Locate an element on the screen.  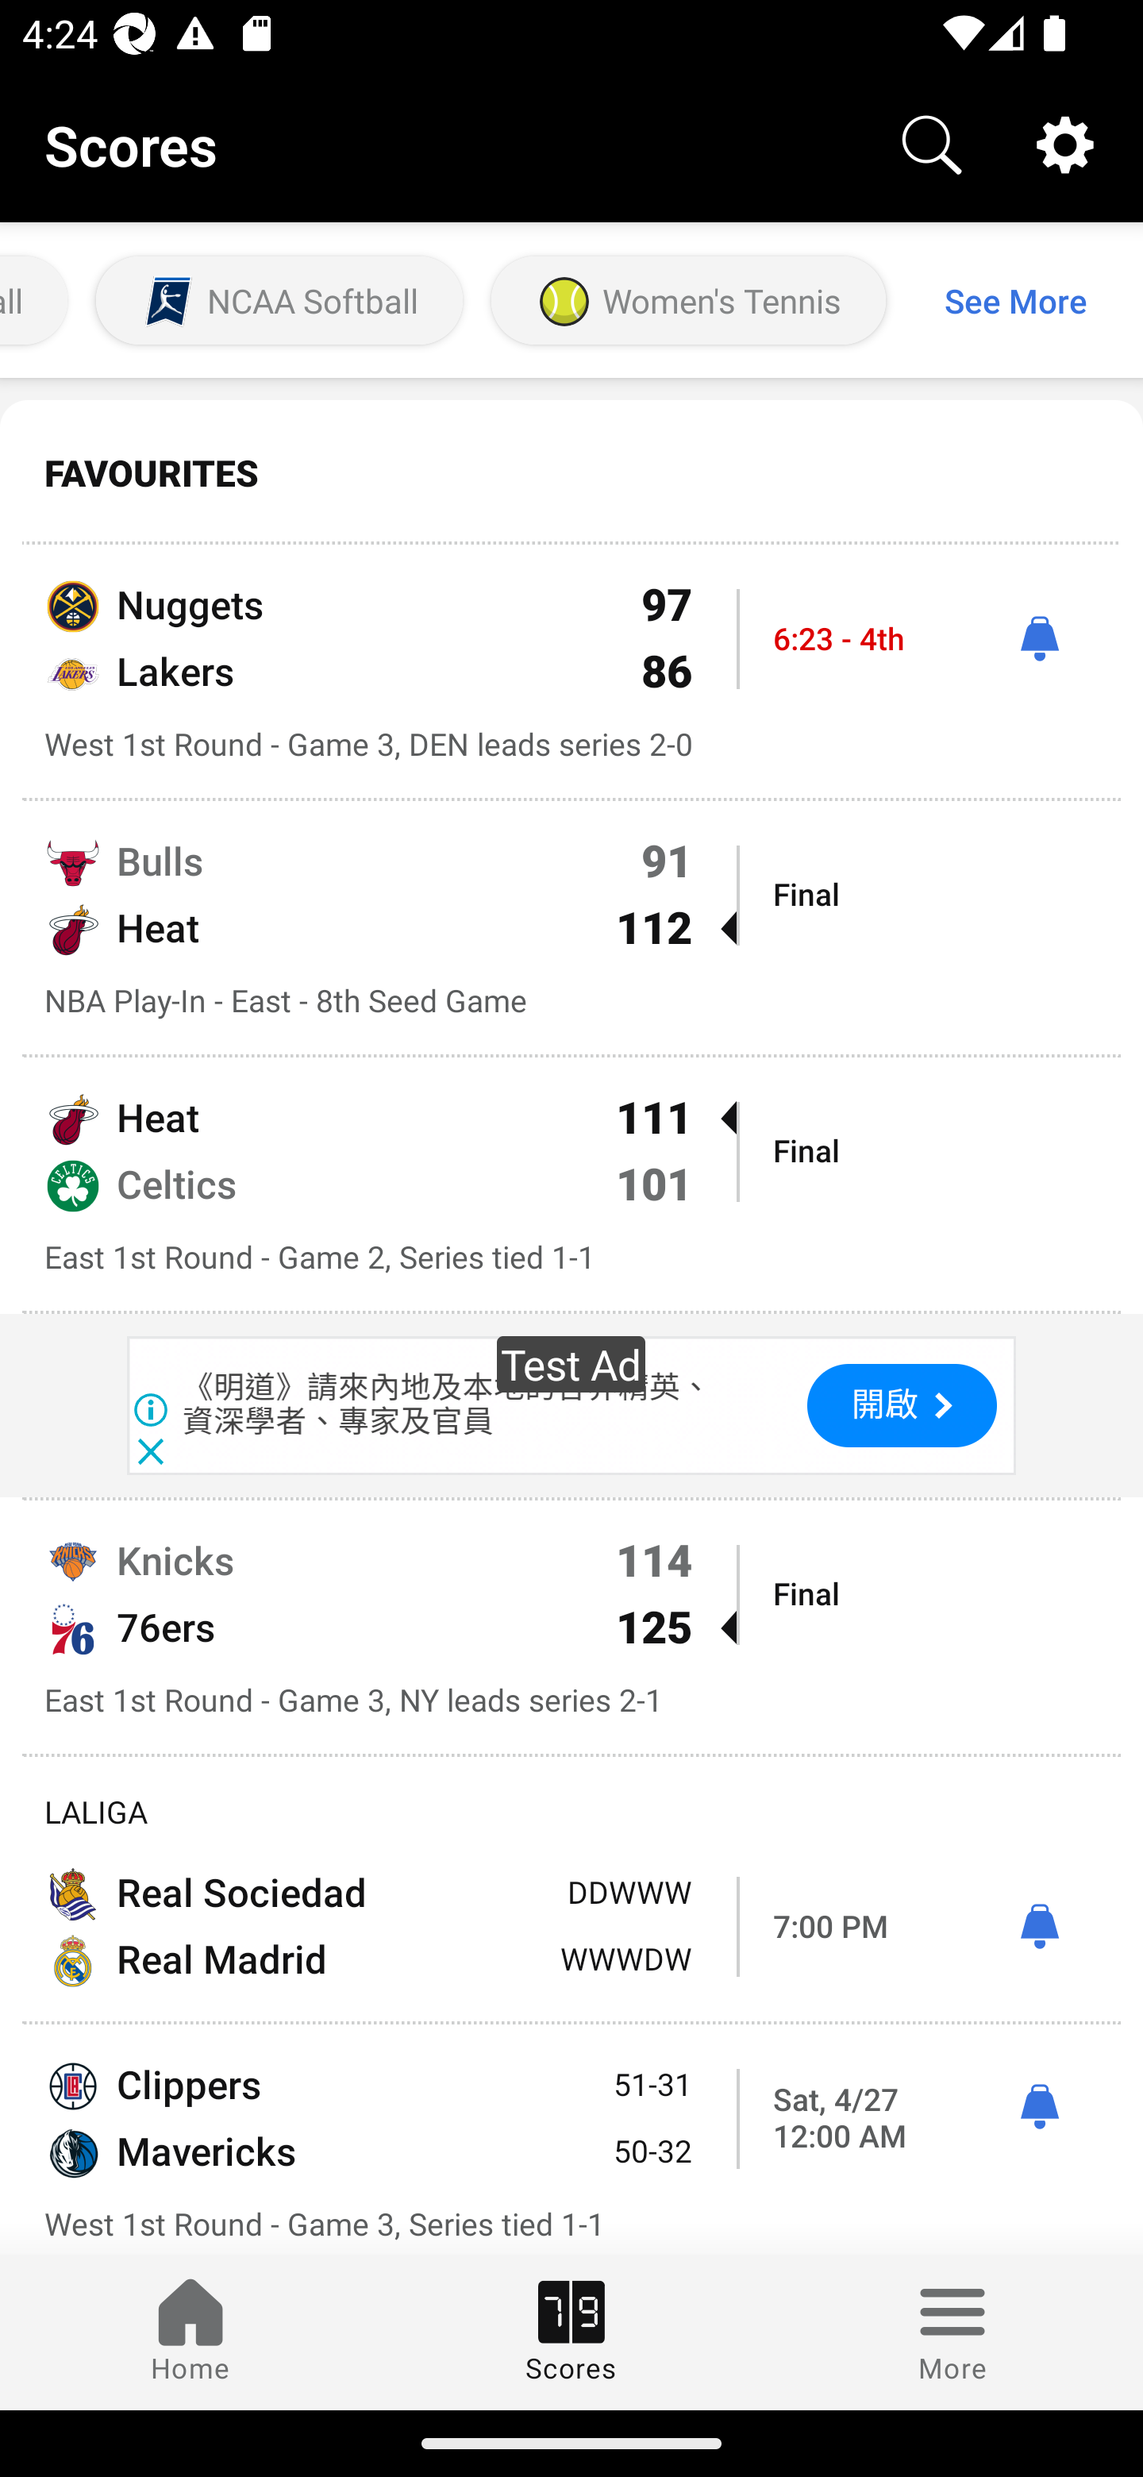
Settings is located at coordinates (1065, 143).